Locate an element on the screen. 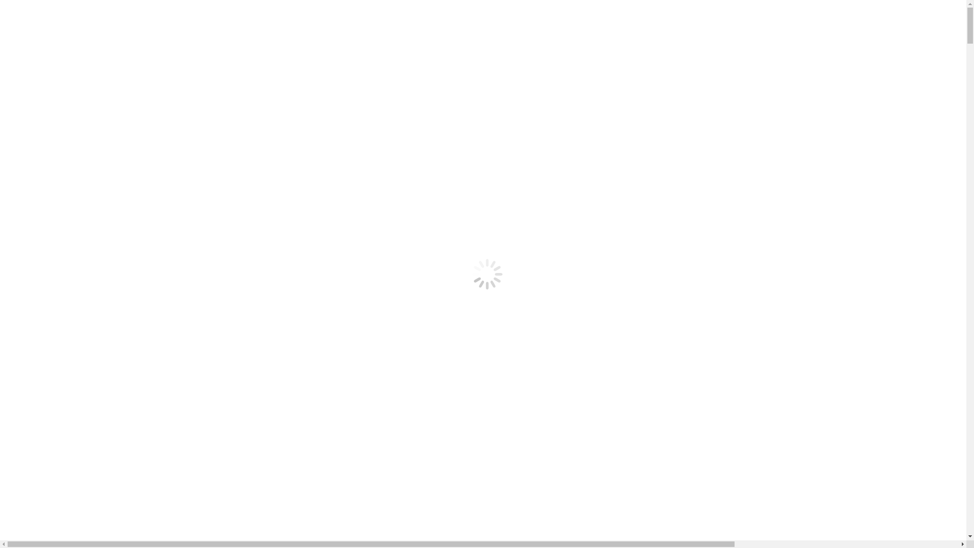 The image size is (974, 548). BLOG is located at coordinates (36, 189).